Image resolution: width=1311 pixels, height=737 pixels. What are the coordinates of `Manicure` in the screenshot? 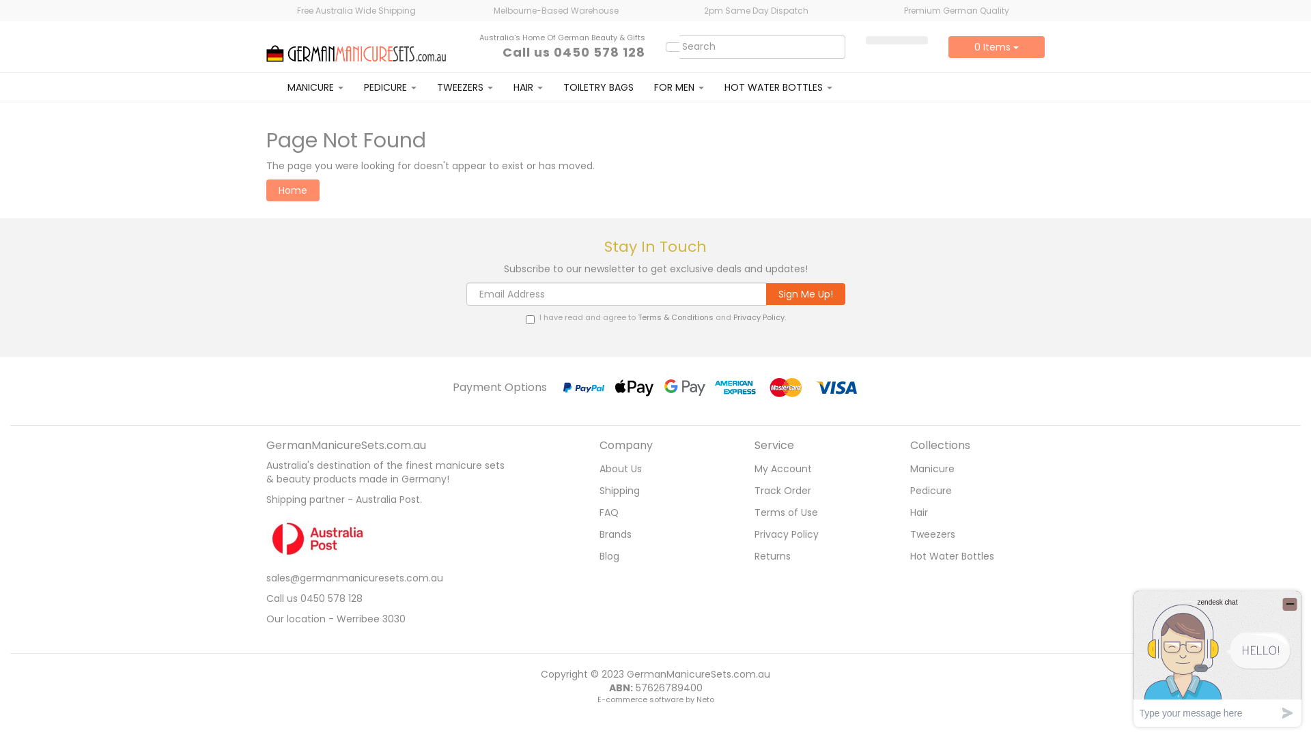 It's located at (972, 469).